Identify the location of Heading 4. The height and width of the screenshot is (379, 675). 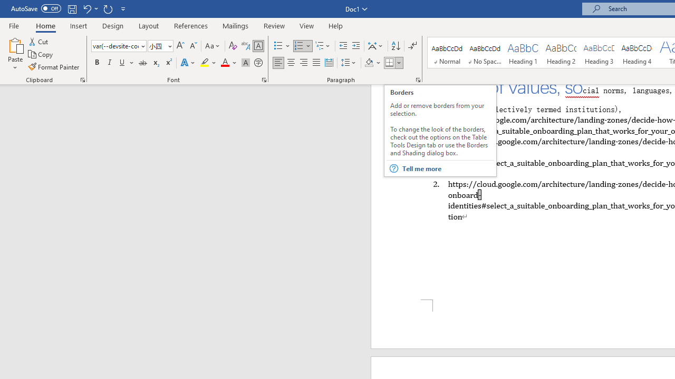
(637, 53).